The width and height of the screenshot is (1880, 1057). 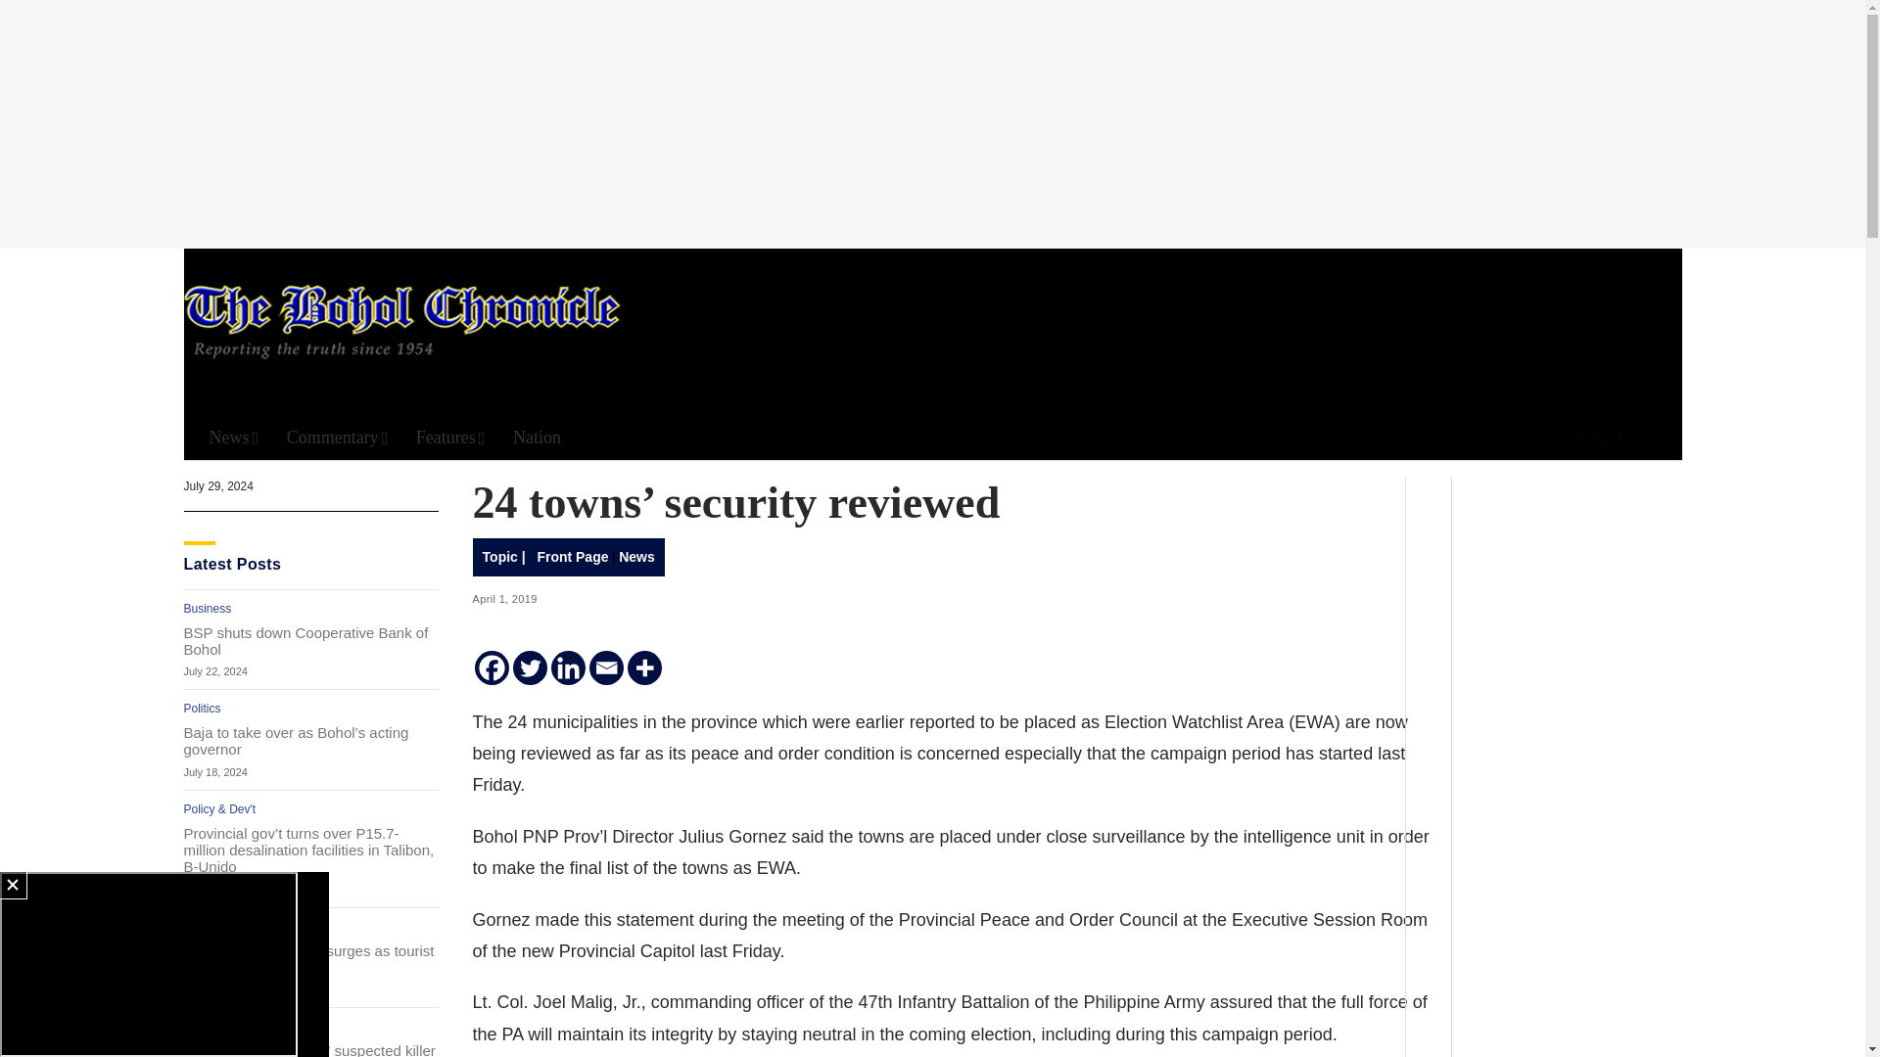 What do you see at coordinates (450, 437) in the screenshot?
I see `Features` at bounding box center [450, 437].